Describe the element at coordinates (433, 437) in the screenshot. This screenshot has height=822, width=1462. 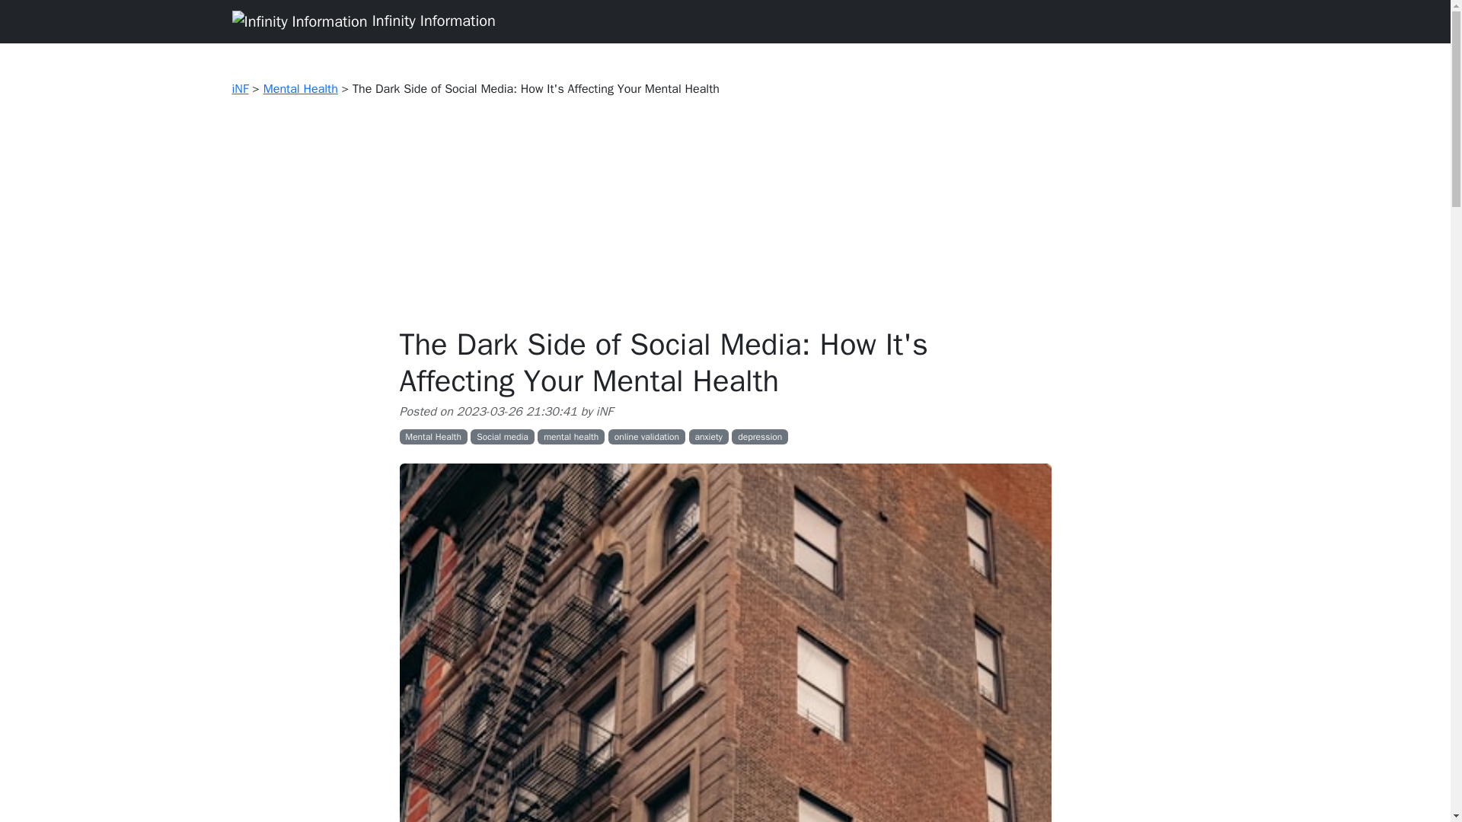
I see `Mental Health` at that location.